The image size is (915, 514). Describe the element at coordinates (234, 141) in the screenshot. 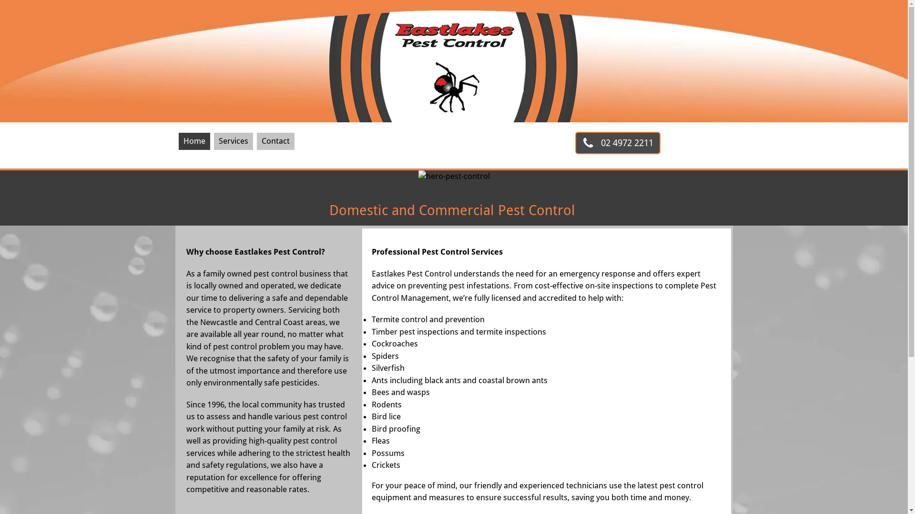

I see `Services` at that location.